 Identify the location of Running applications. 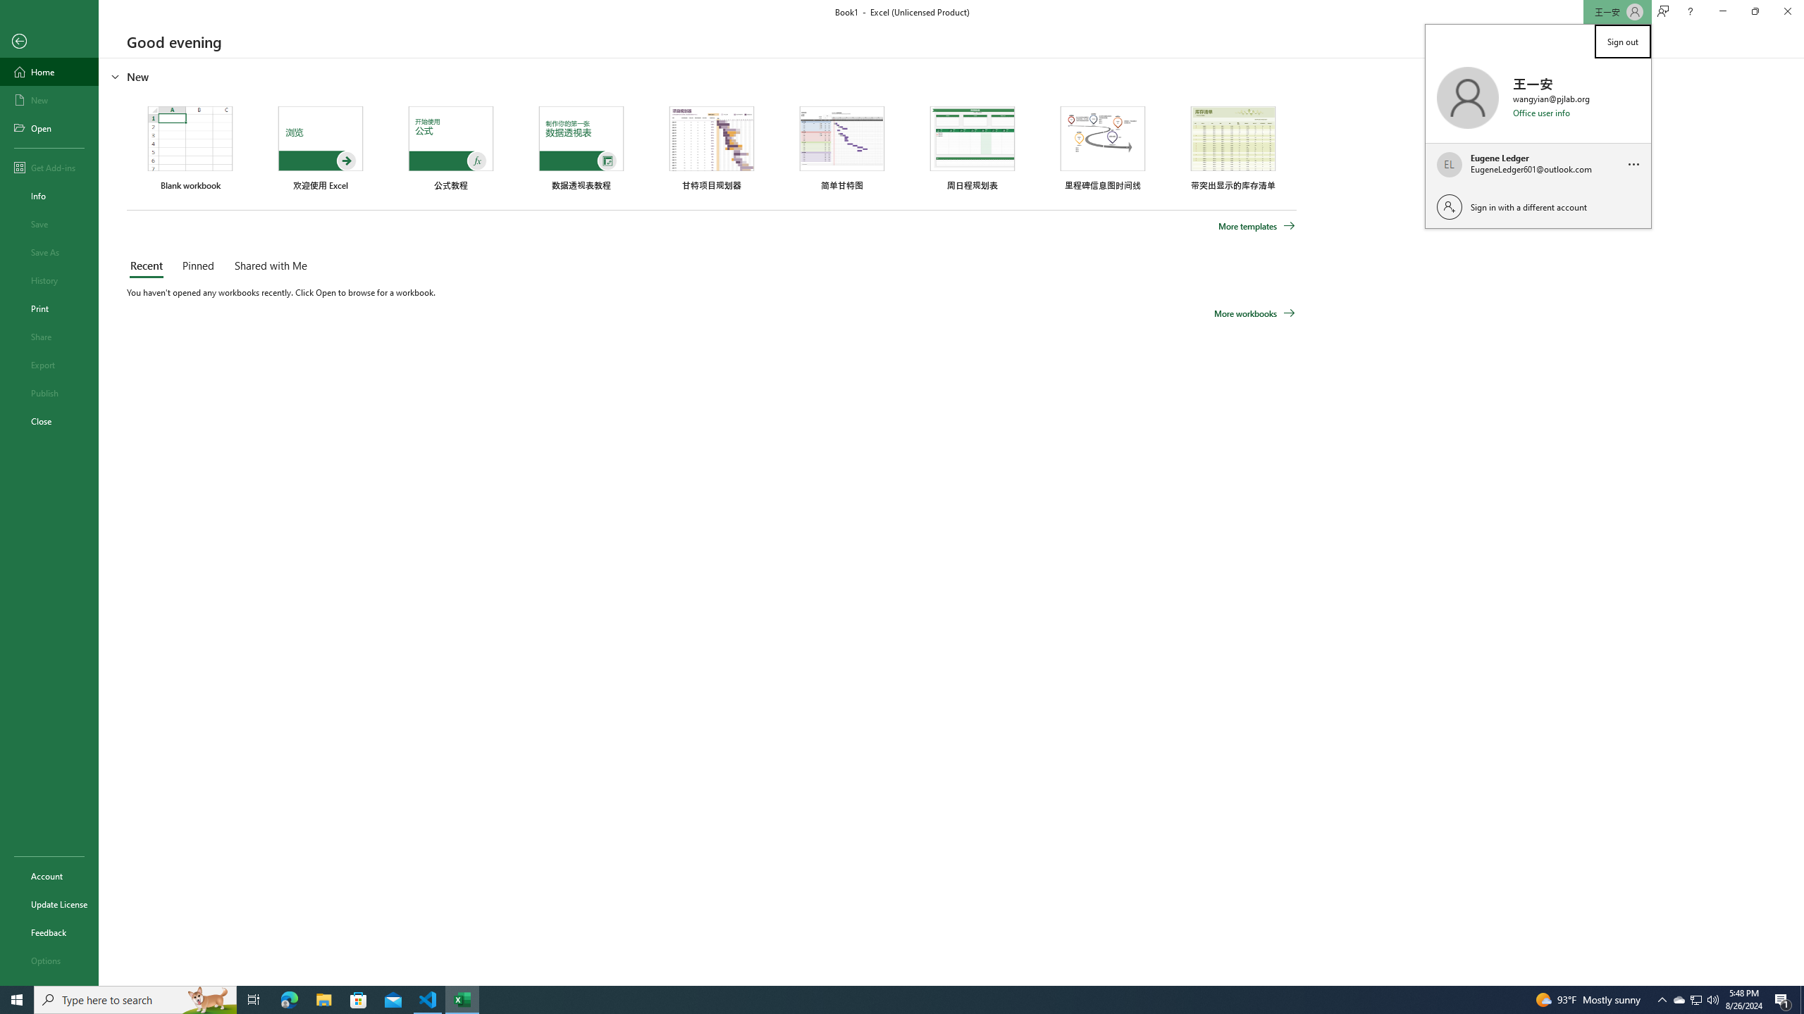
(889, 1000).